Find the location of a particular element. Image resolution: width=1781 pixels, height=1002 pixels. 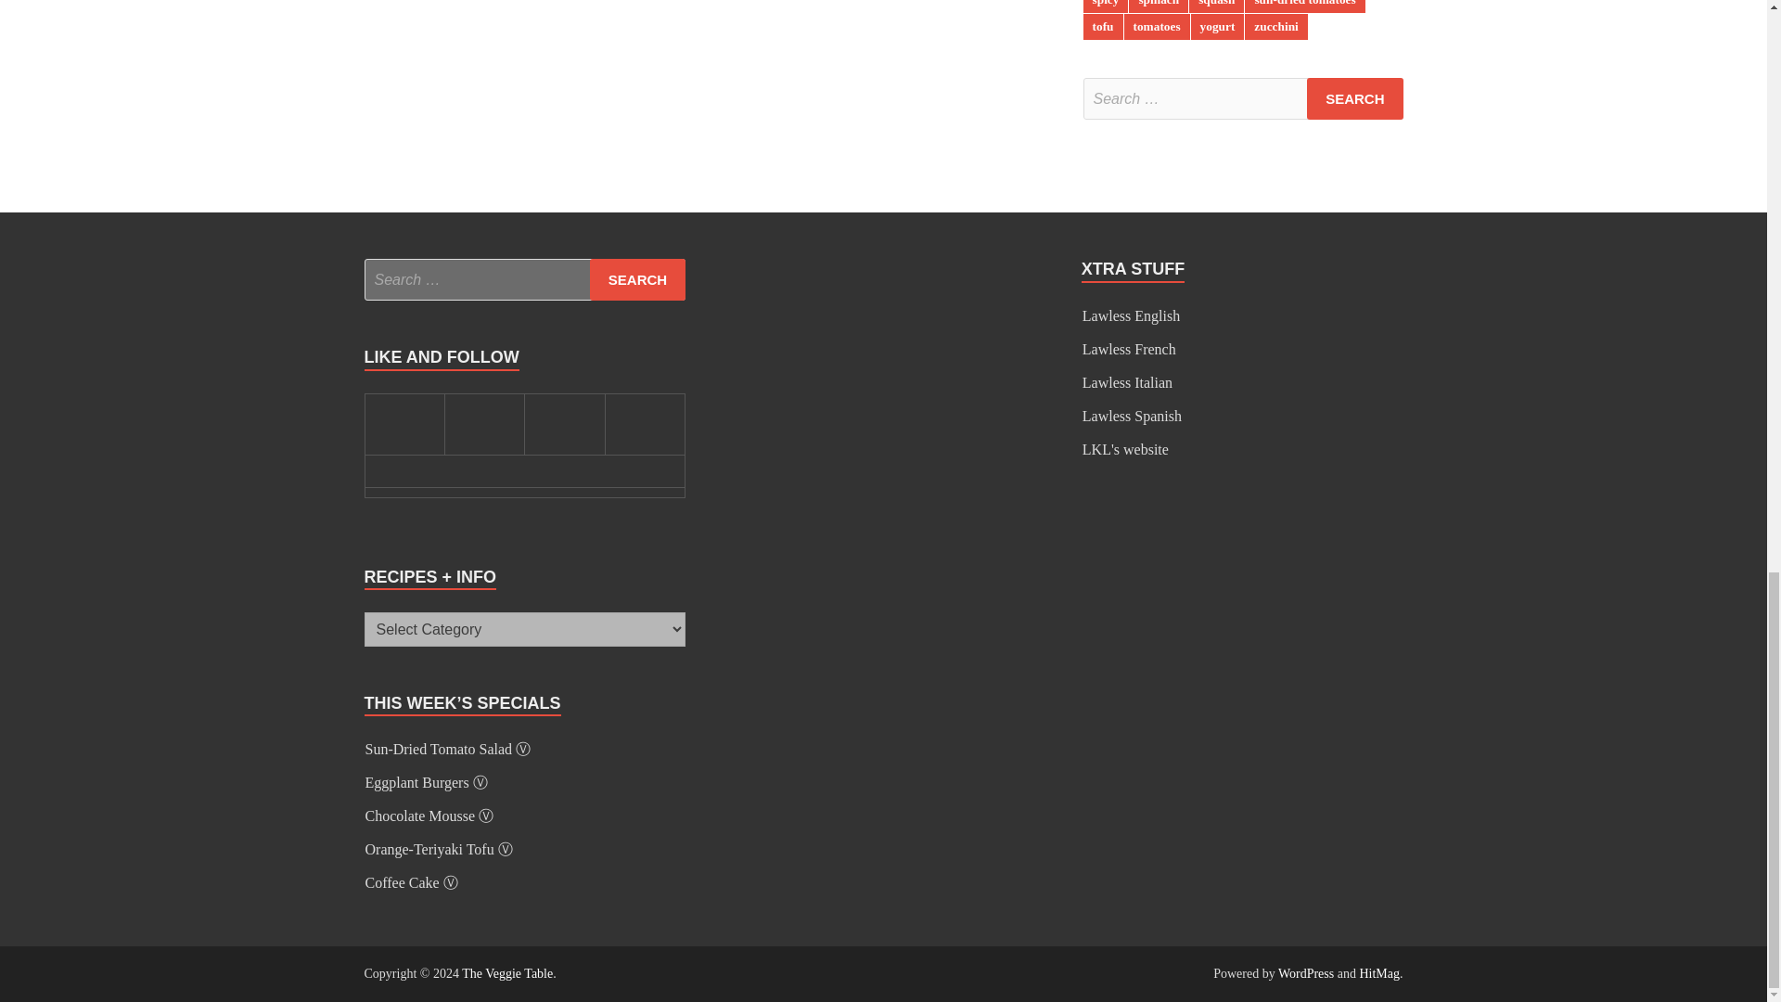

The Veggie Table is located at coordinates (506, 974).